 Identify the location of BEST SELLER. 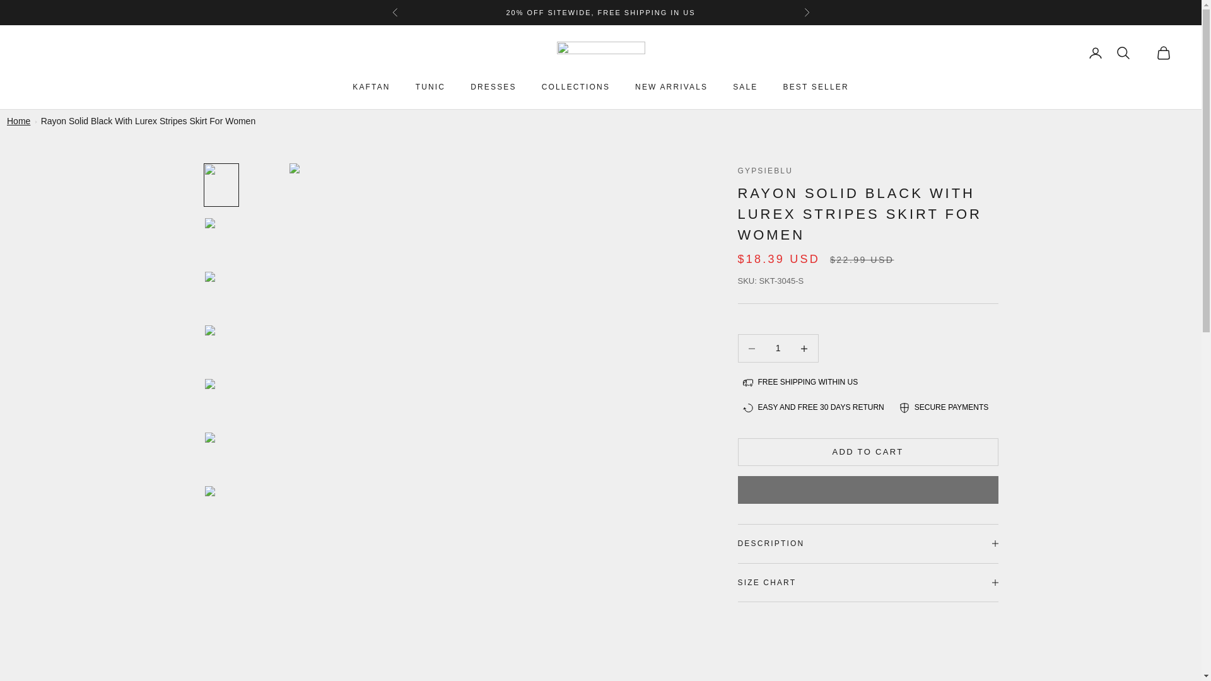
(815, 87).